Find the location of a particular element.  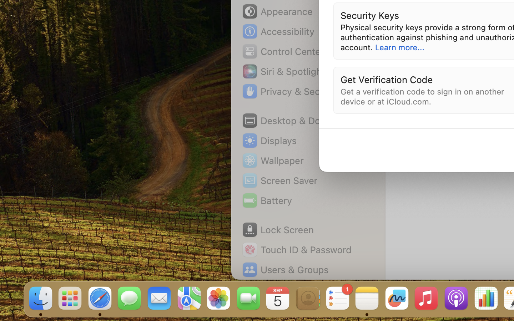

Screen Saver is located at coordinates (279, 180).